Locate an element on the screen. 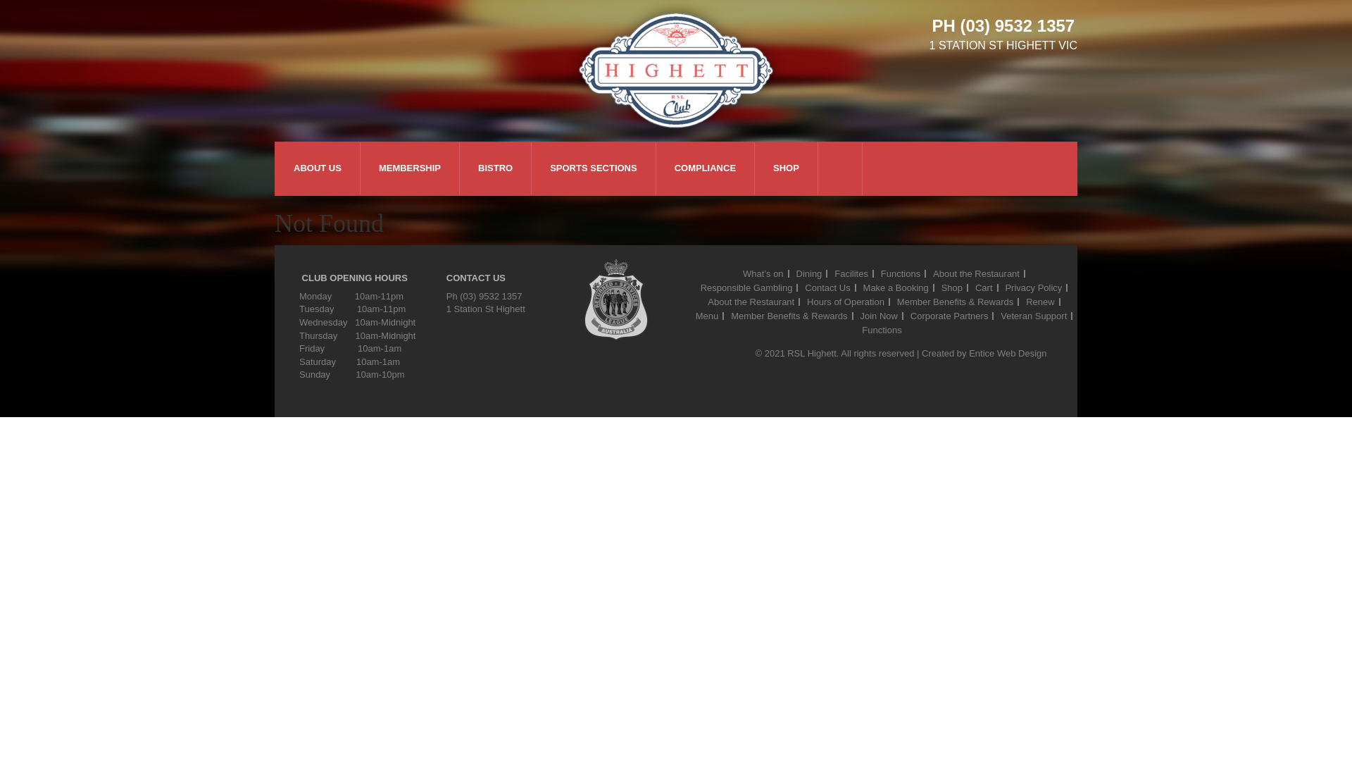  SHOP is located at coordinates (786, 168).